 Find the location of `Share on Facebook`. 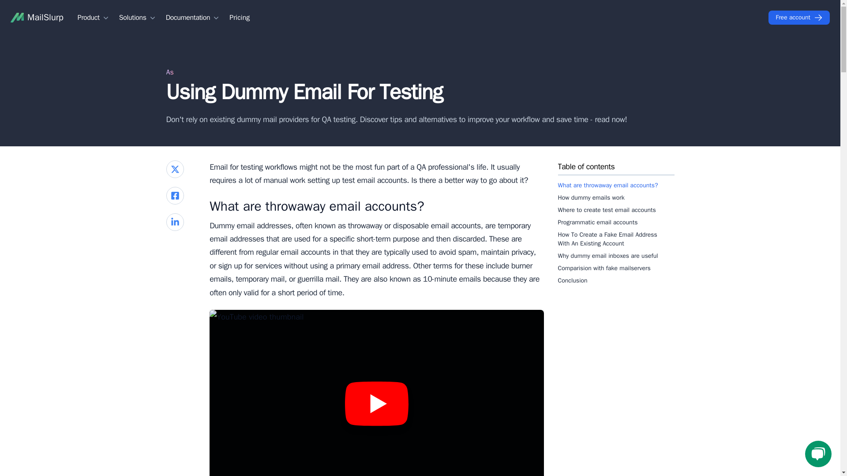

Share on Facebook is located at coordinates (175, 196).